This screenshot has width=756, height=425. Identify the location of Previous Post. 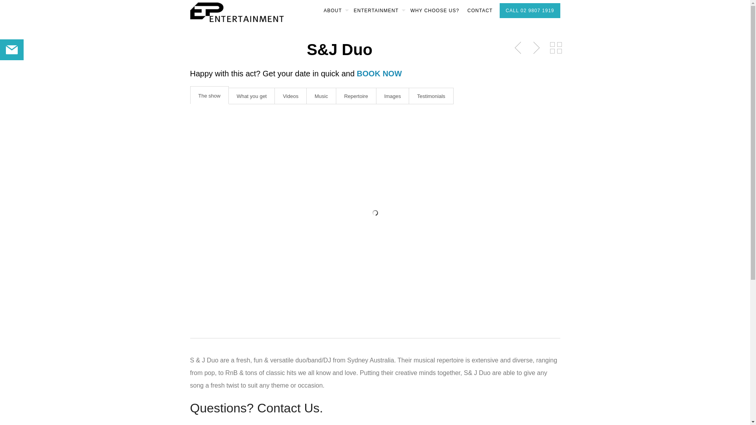
(519, 48).